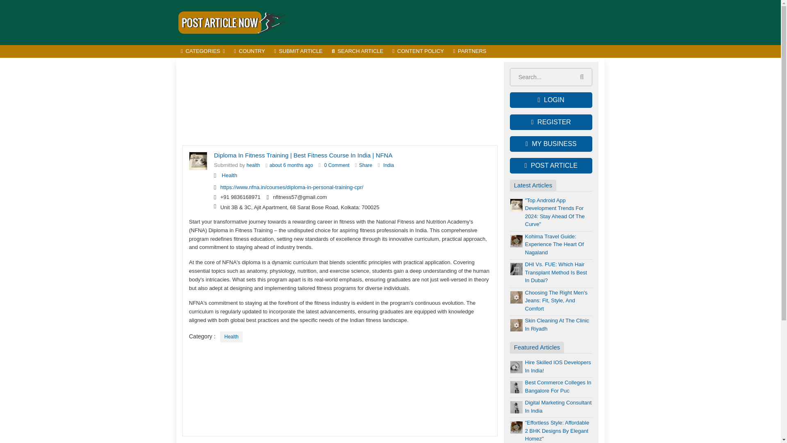 The height and width of the screenshot is (443, 787). What do you see at coordinates (389, 165) in the screenshot?
I see `India` at bounding box center [389, 165].